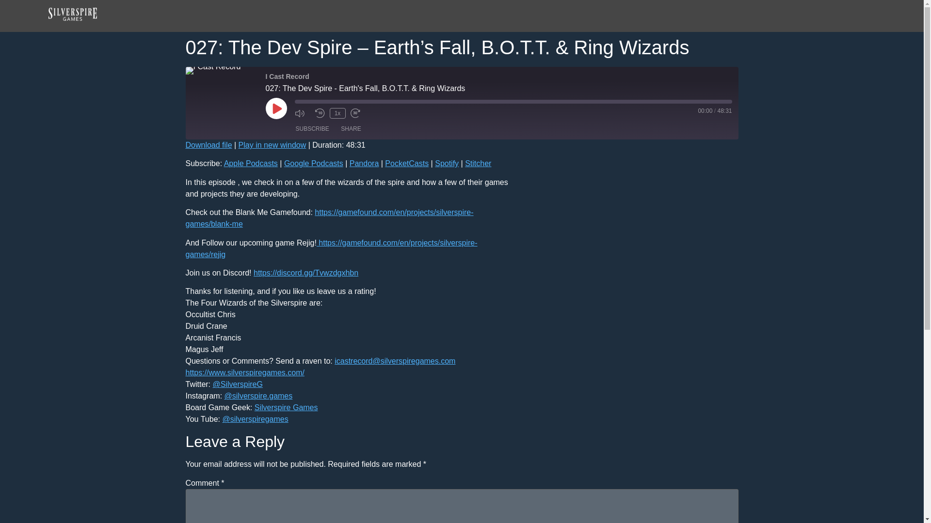 The height and width of the screenshot is (523, 931). I want to click on Rewind 10 seconds, so click(320, 113).